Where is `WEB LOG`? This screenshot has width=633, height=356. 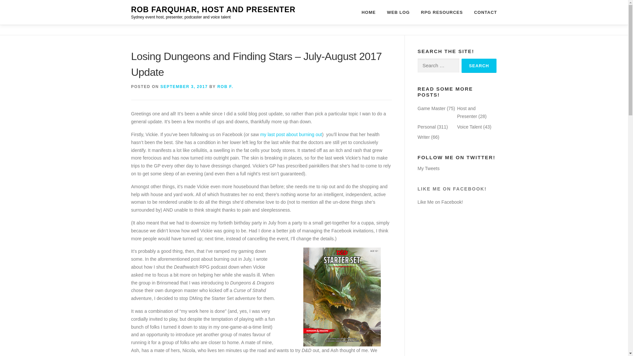 WEB LOG is located at coordinates (398, 12).